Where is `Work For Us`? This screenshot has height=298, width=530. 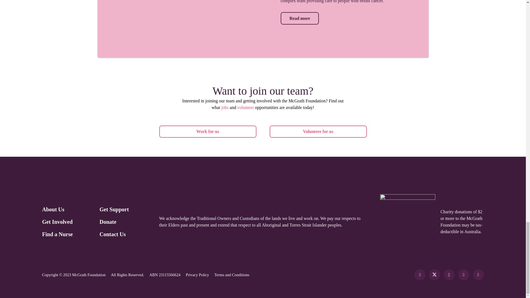 Work For Us is located at coordinates (208, 132).